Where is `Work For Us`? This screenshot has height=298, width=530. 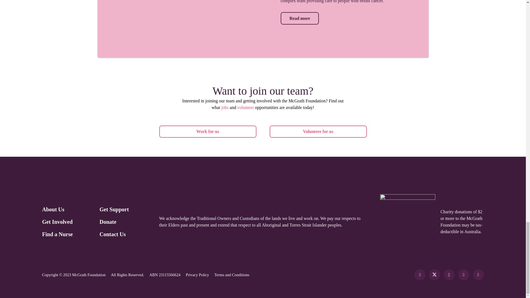 Work For Us is located at coordinates (208, 132).